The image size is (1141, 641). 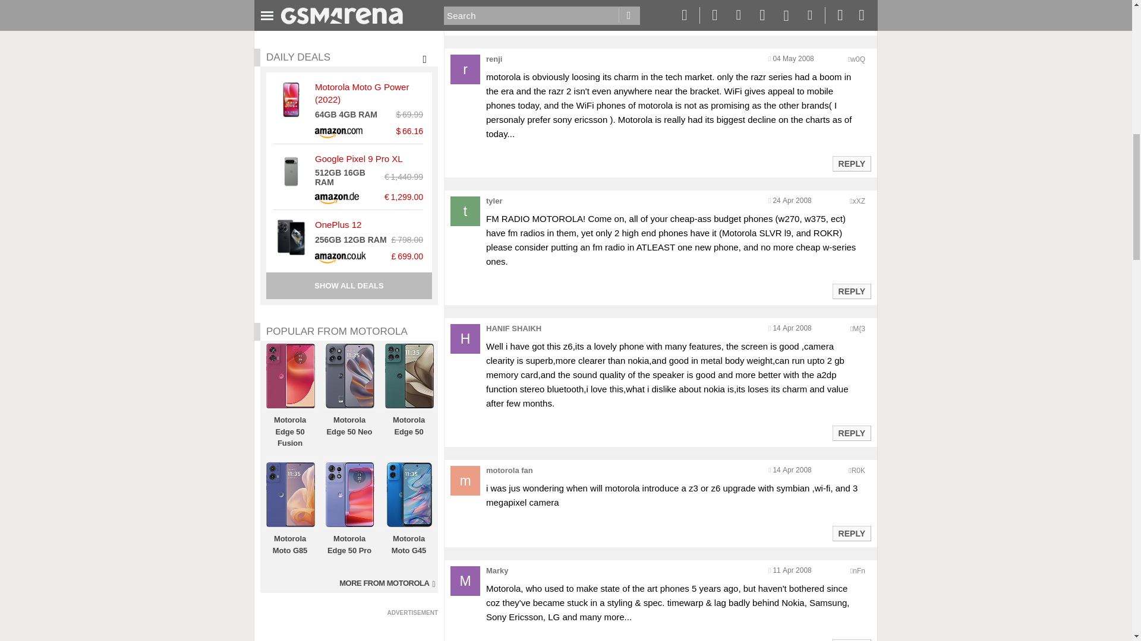 What do you see at coordinates (851, 22) in the screenshot?
I see `Reply to this post` at bounding box center [851, 22].